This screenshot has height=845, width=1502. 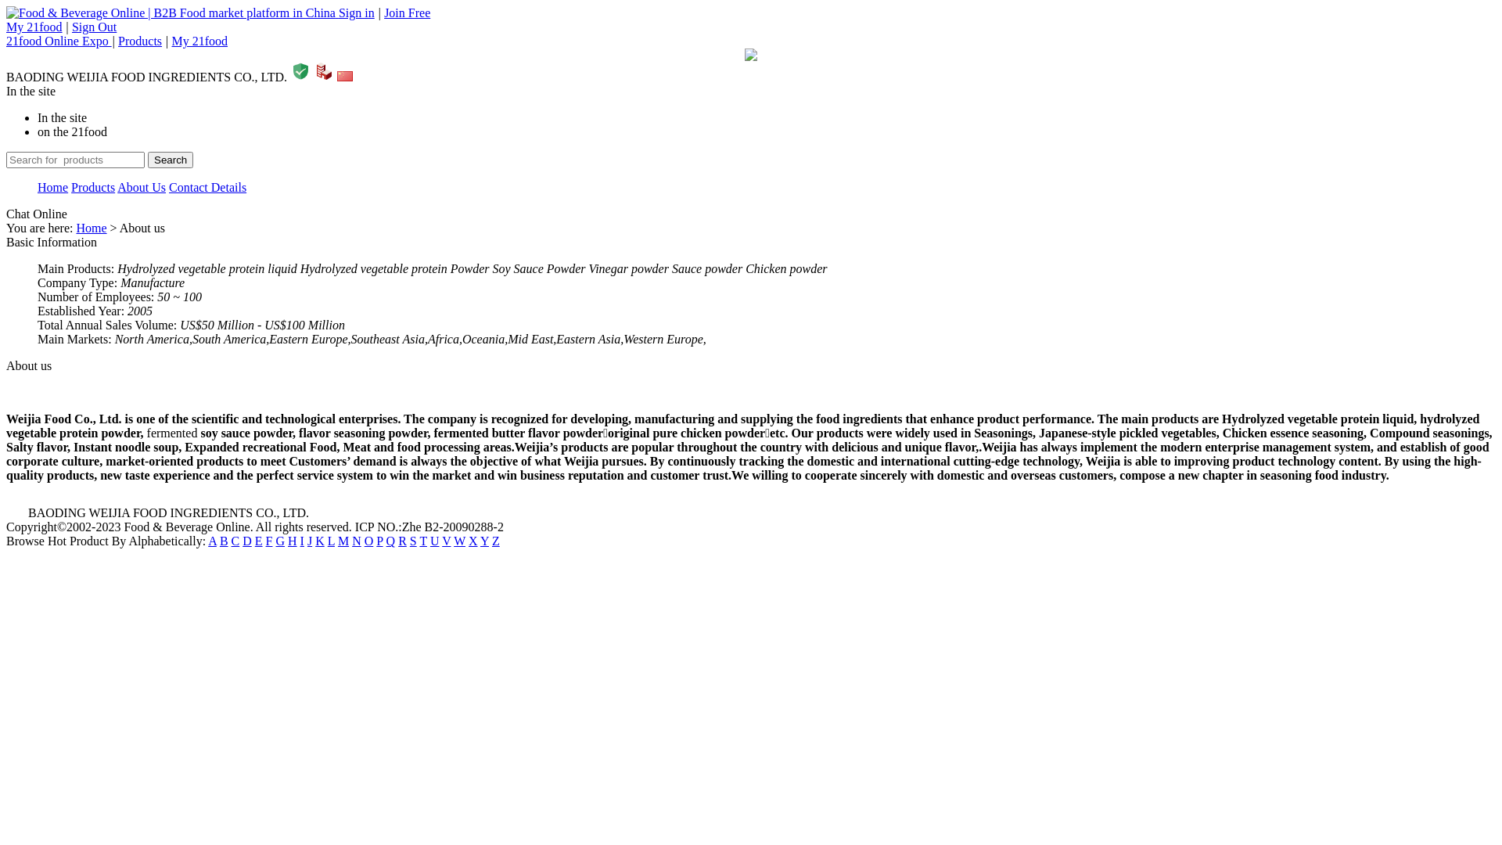 What do you see at coordinates (473, 541) in the screenshot?
I see `X` at bounding box center [473, 541].